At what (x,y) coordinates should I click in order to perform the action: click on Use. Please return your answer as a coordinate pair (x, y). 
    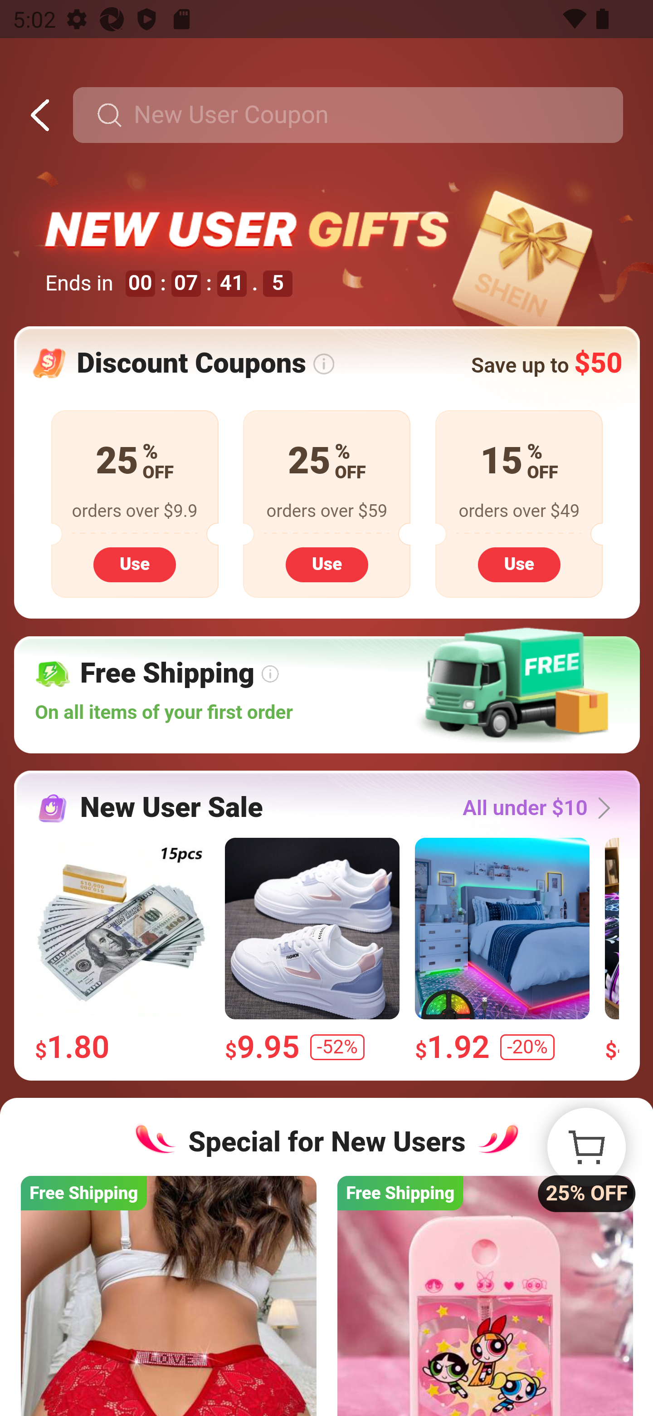
    Looking at the image, I should click on (135, 564).